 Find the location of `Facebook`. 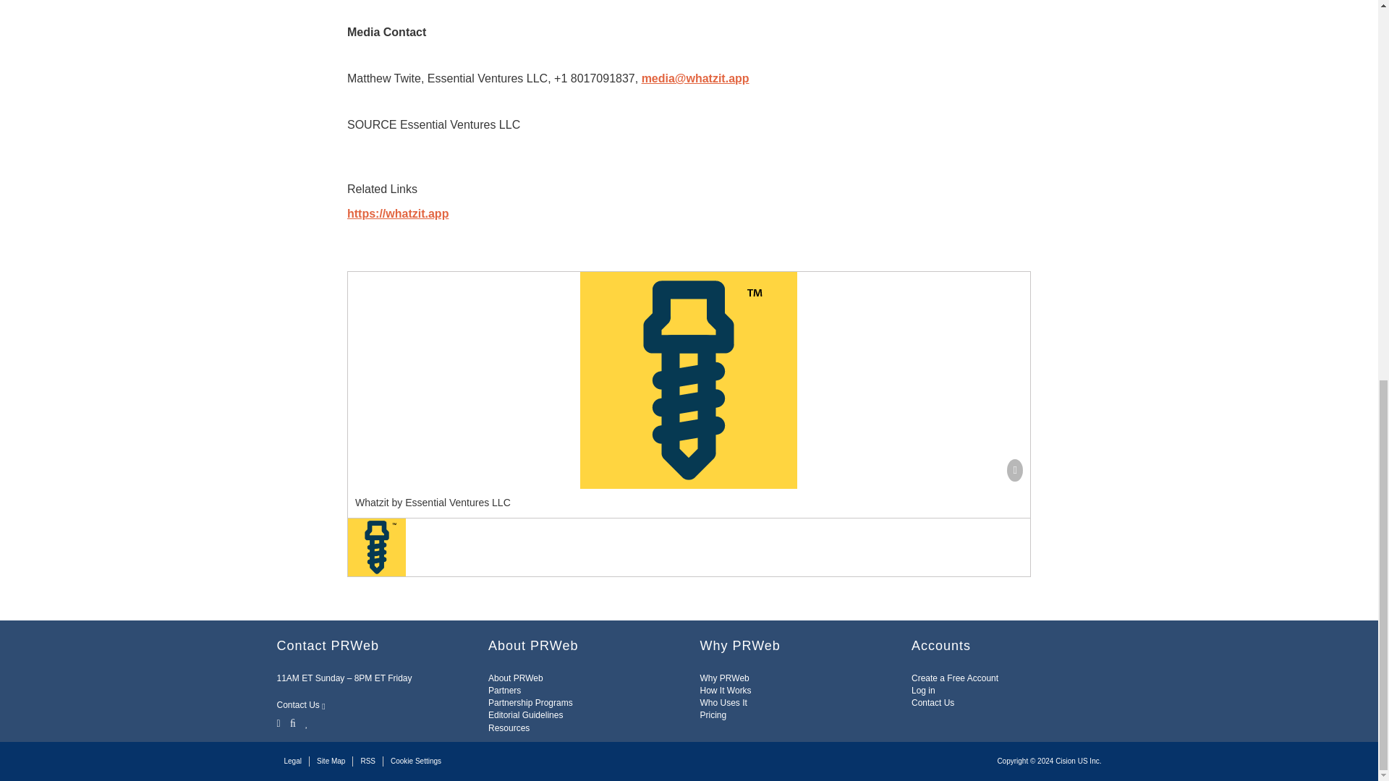

Facebook is located at coordinates (292, 722).